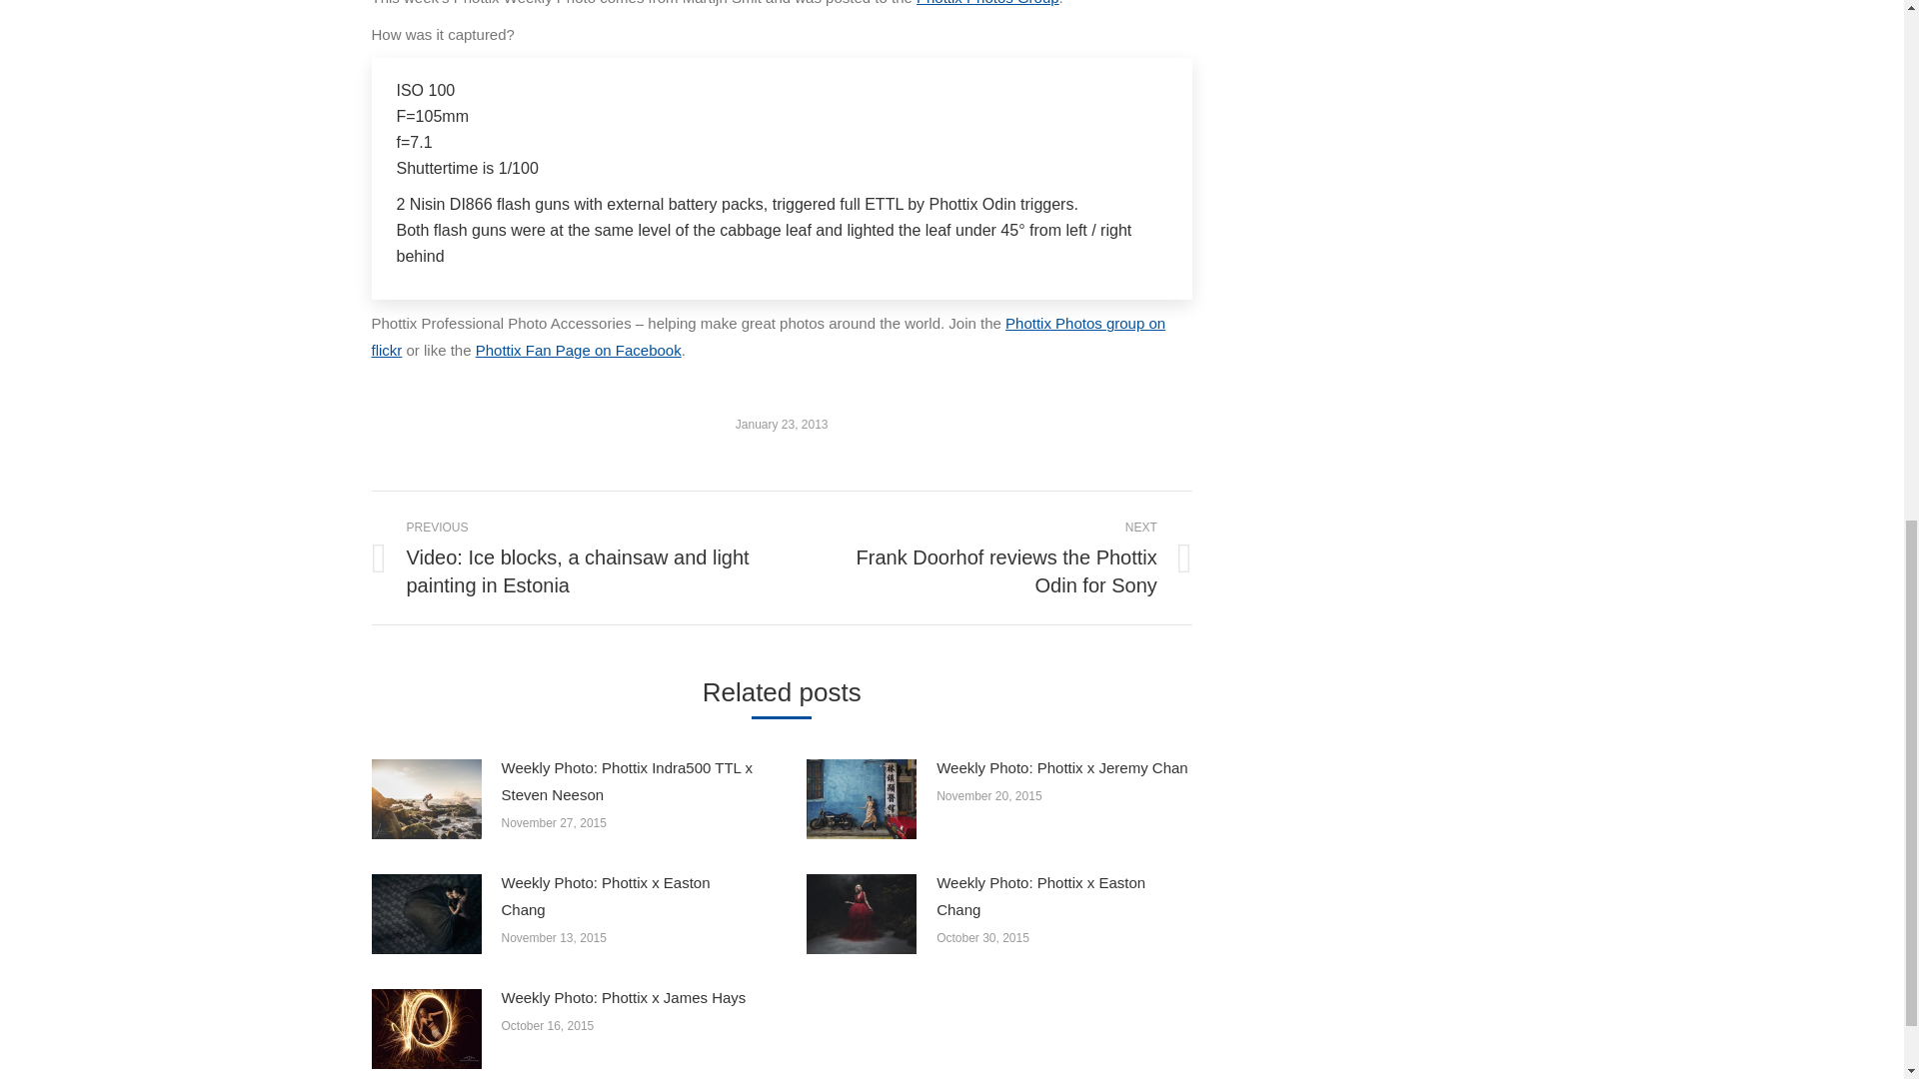 The image size is (1919, 1079). What do you see at coordinates (630, 780) in the screenshot?
I see `Weekly Photo: Phottix Indra500 TTL x Steven Neeson` at bounding box center [630, 780].